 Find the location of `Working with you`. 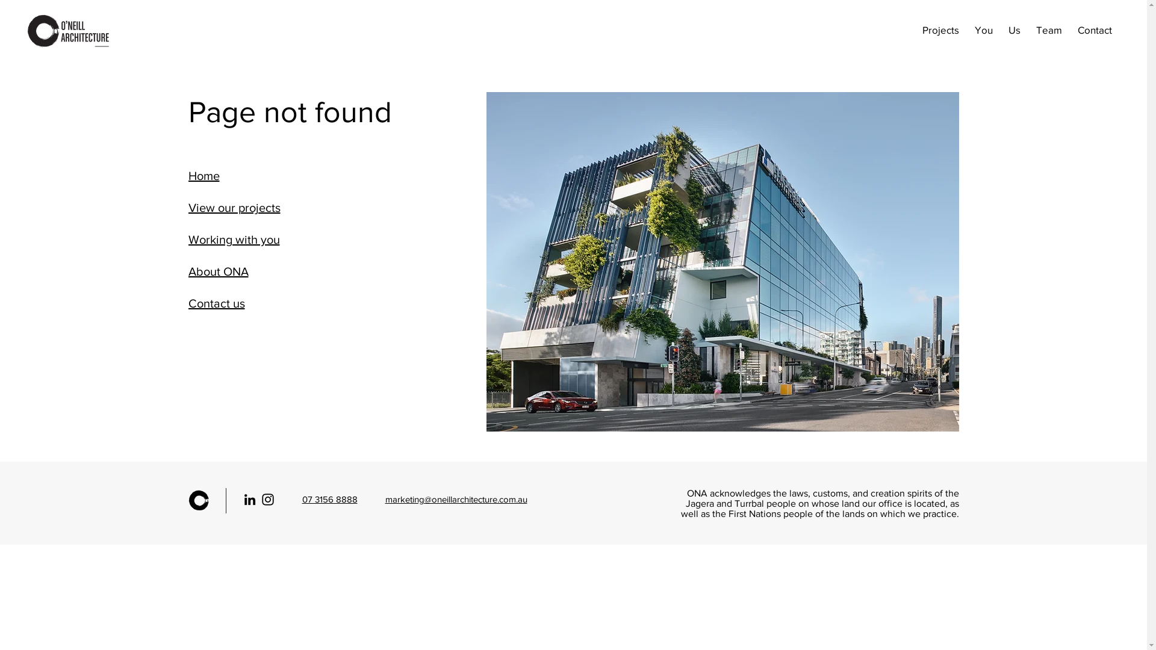

Working with you is located at coordinates (238, 240).